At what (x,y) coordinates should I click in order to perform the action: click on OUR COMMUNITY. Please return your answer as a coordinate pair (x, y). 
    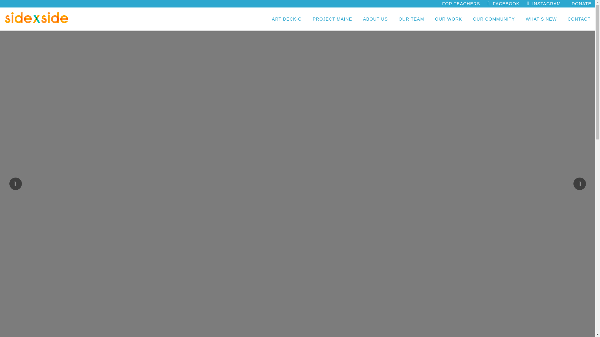
    Looking at the image, I should click on (494, 19).